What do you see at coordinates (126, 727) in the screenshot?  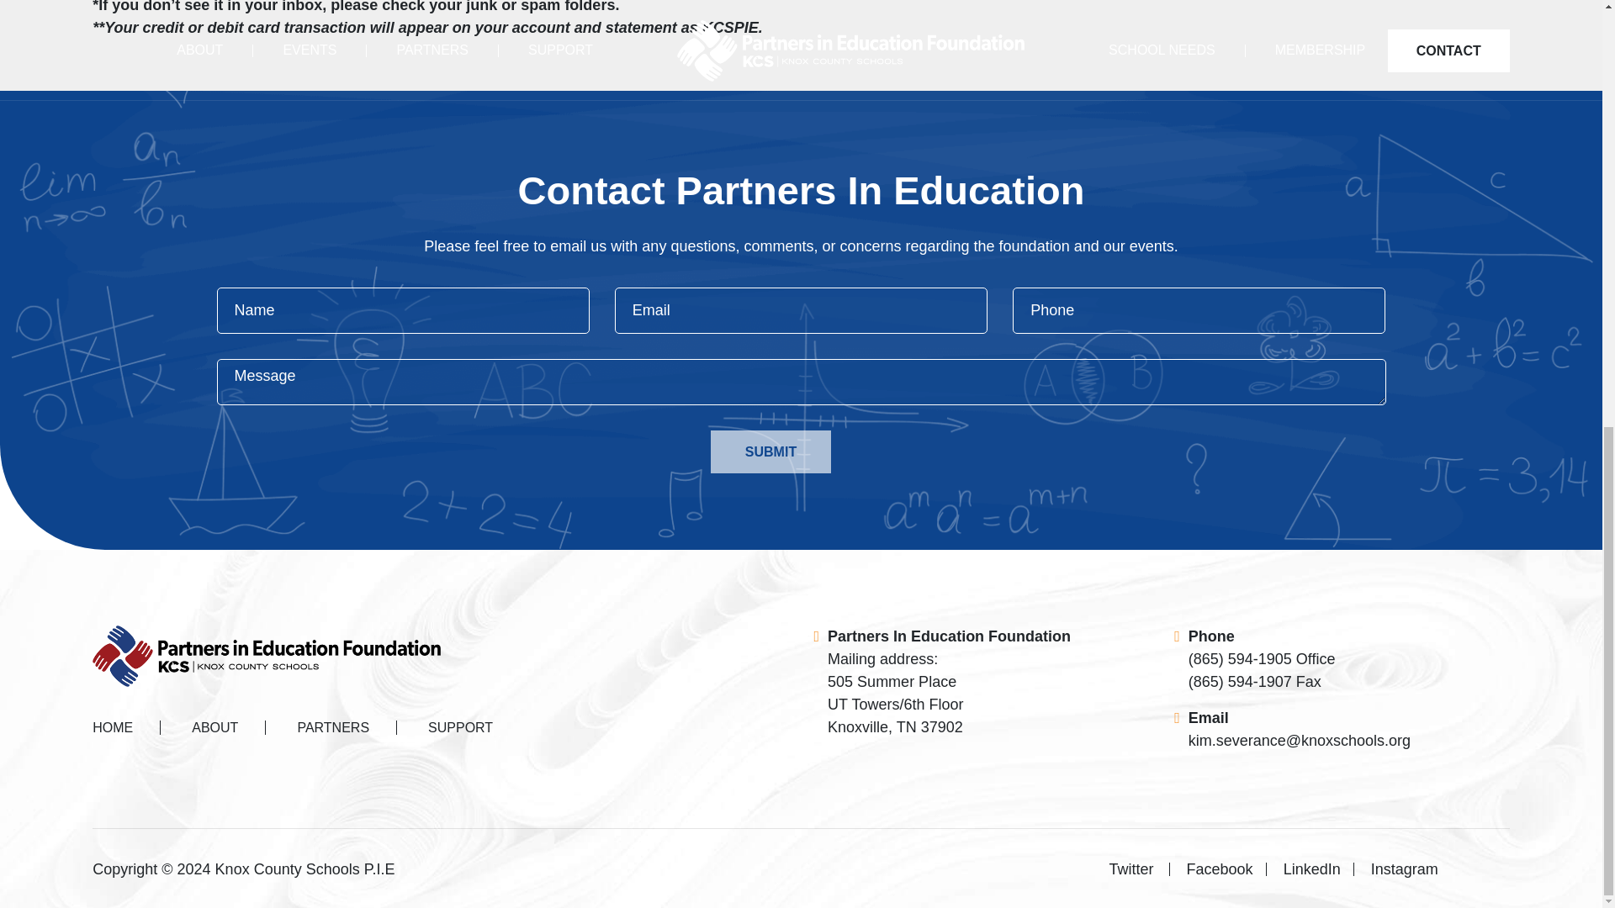 I see `HOME` at bounding box center [126, 727].